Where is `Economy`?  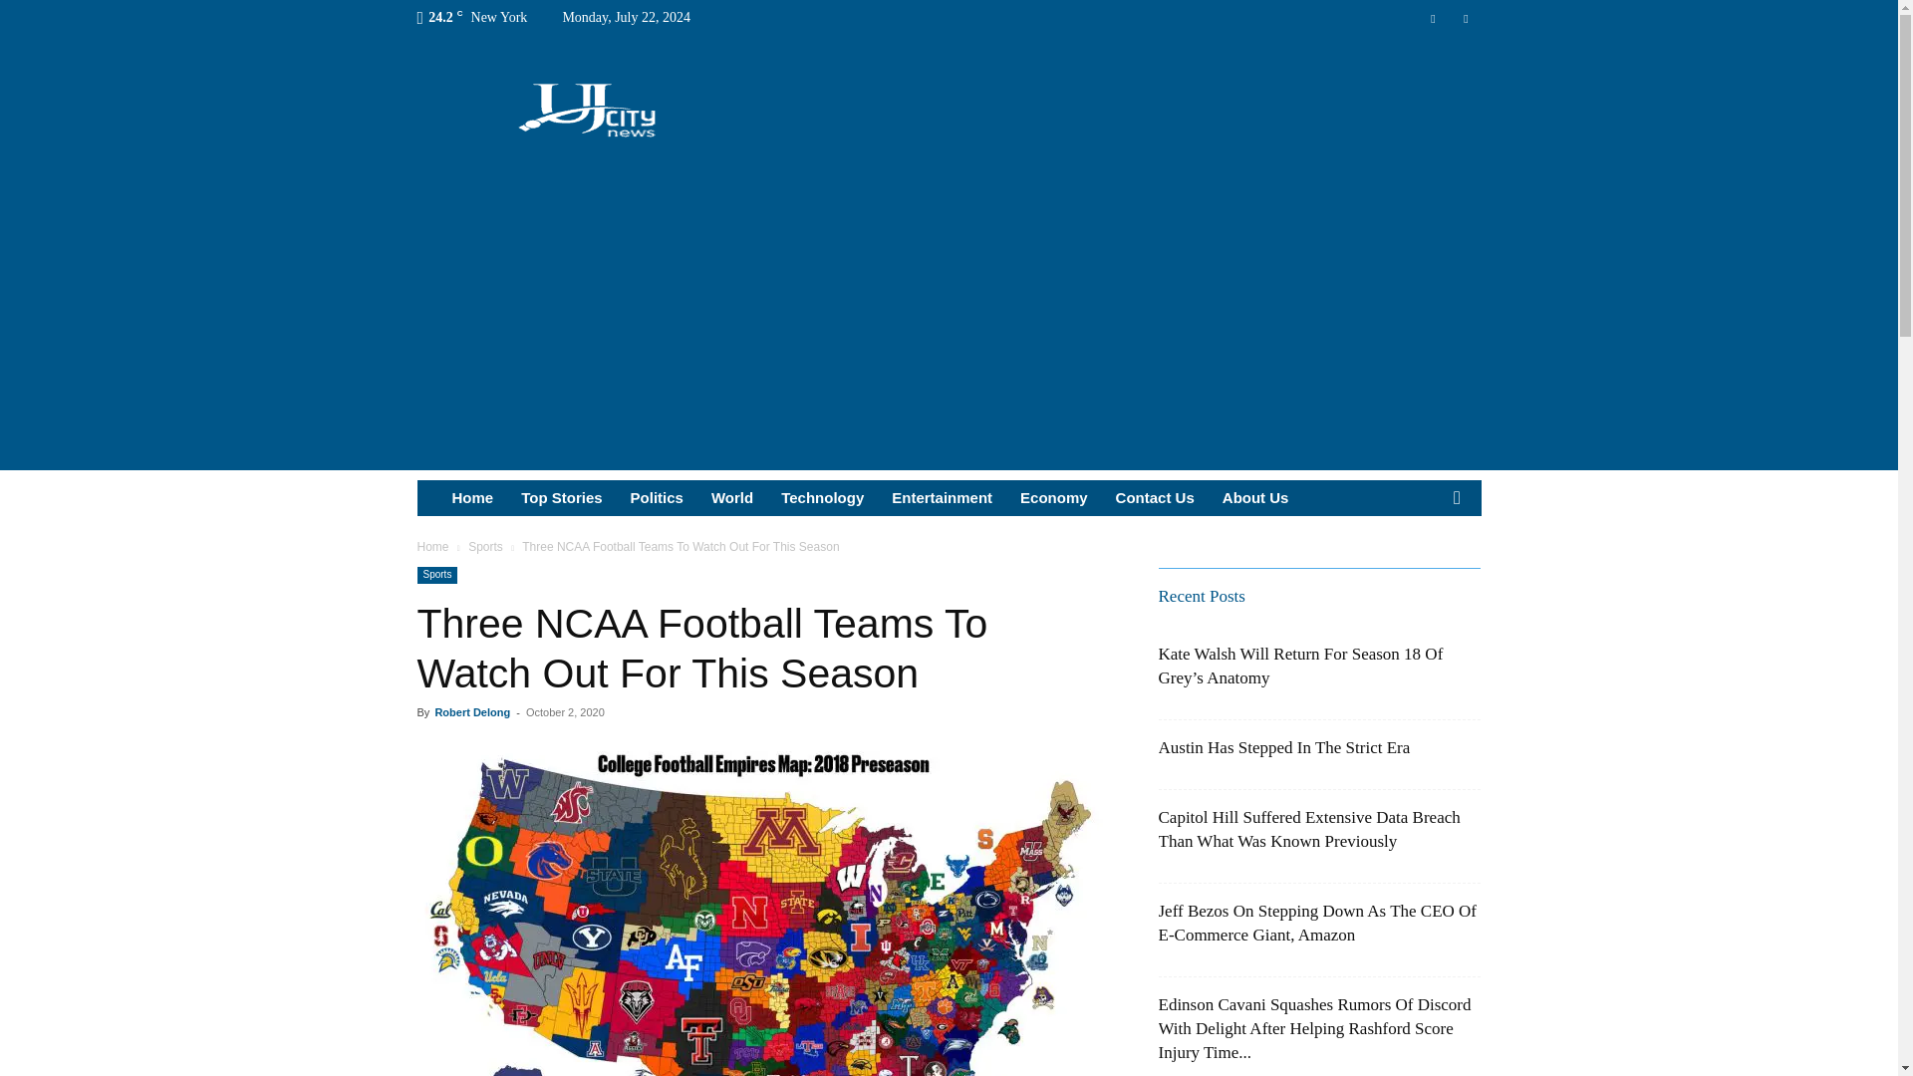
Economy is located at coordinates (1053, 498).